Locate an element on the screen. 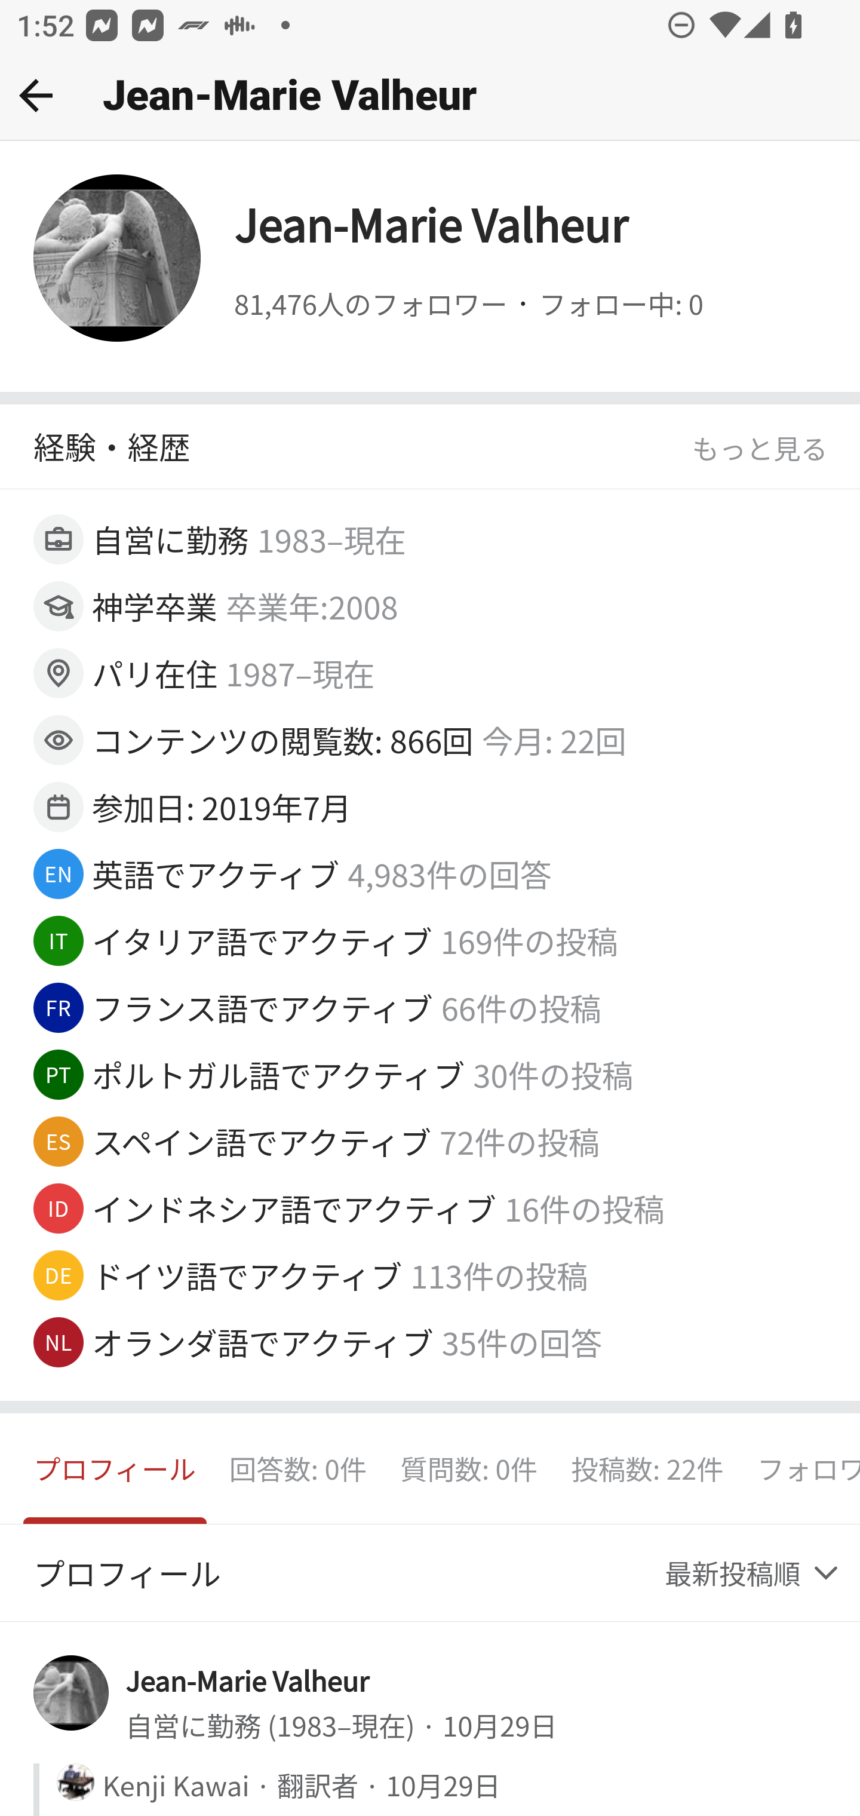 The image size is (860, 1816). Jean-Marie Valheurさんのプロフィール写真 is located at coordinates (72, 1693).